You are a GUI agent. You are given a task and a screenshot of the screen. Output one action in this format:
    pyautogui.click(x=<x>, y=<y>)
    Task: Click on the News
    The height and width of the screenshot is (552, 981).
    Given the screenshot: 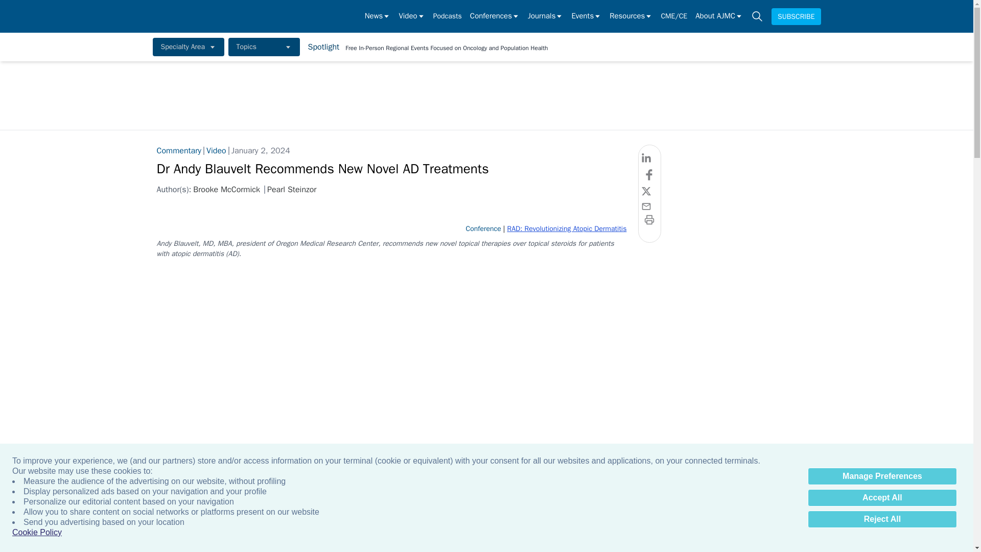 What is the action you would take?
    pyautogui.click(x=378, y=16)
    